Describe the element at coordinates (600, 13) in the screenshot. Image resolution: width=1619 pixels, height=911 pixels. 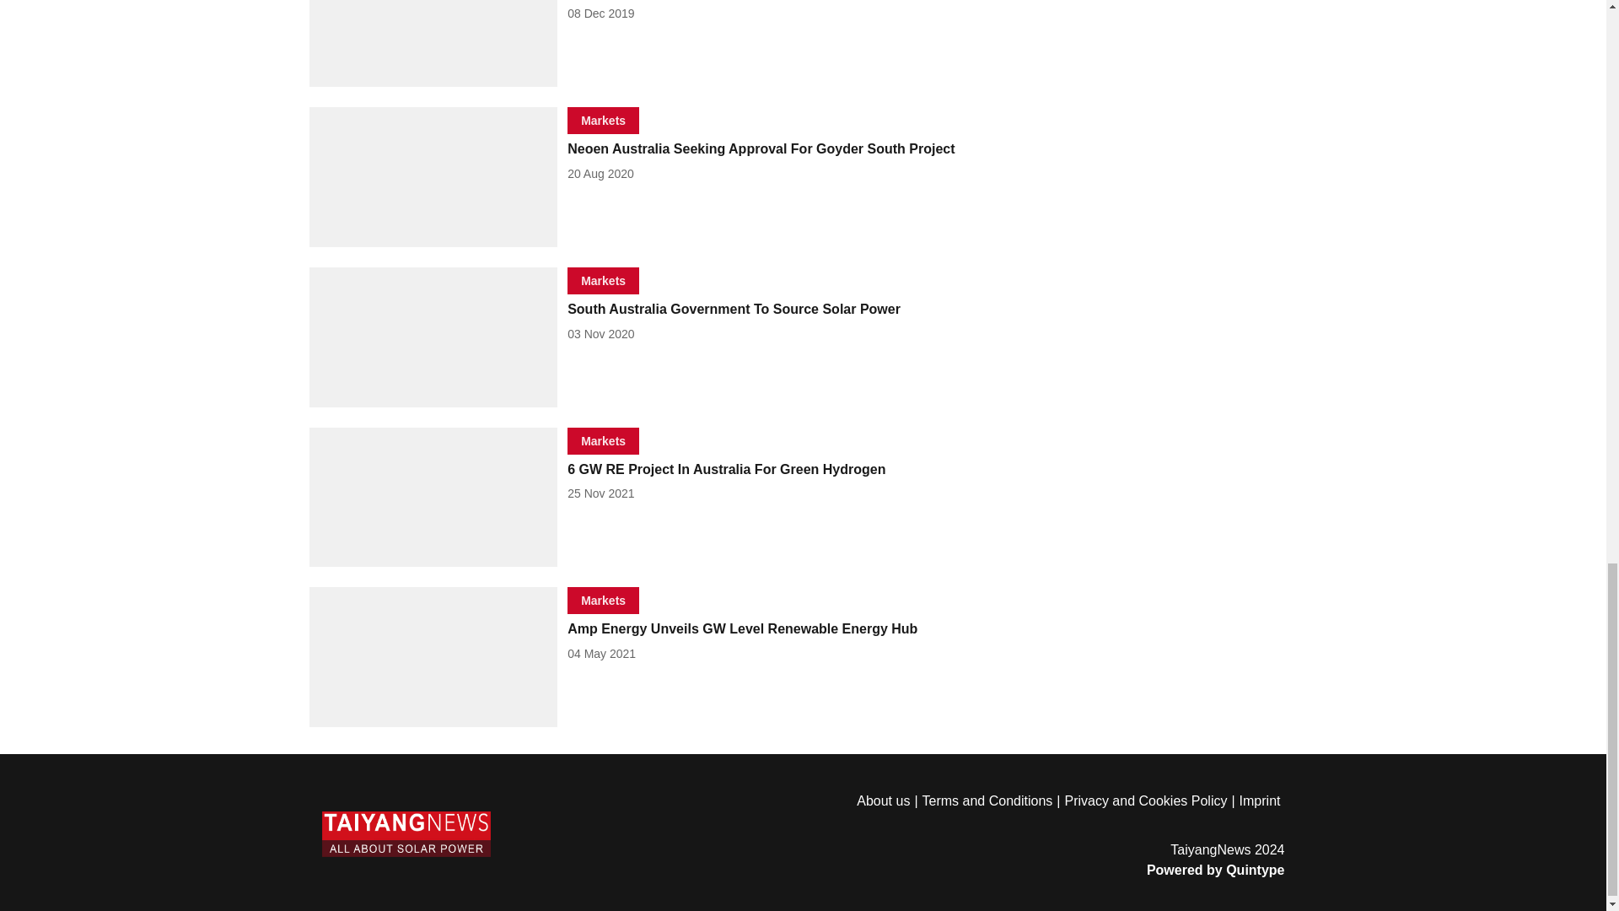
I see `2019-12-08 07:31` at that location.